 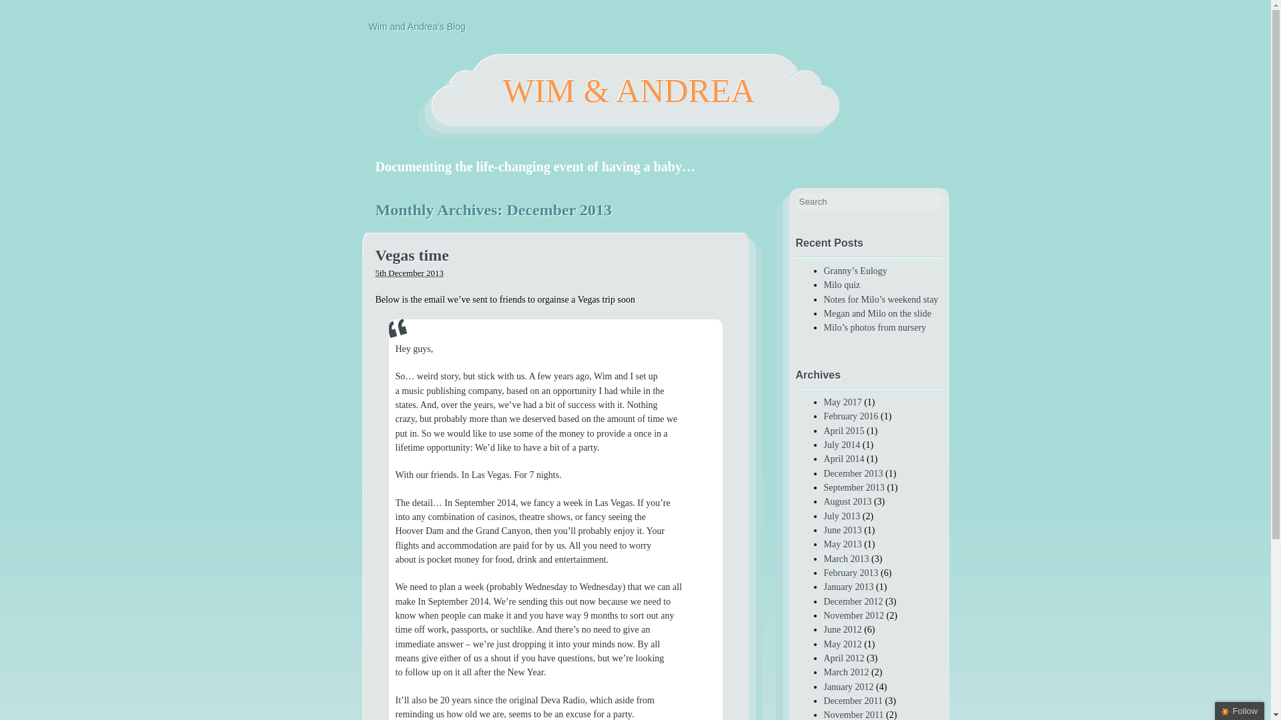 What do you see at coordinates (555, 256) in the screenshot?
I see `Vegas time` at bounding box center [555, 256].